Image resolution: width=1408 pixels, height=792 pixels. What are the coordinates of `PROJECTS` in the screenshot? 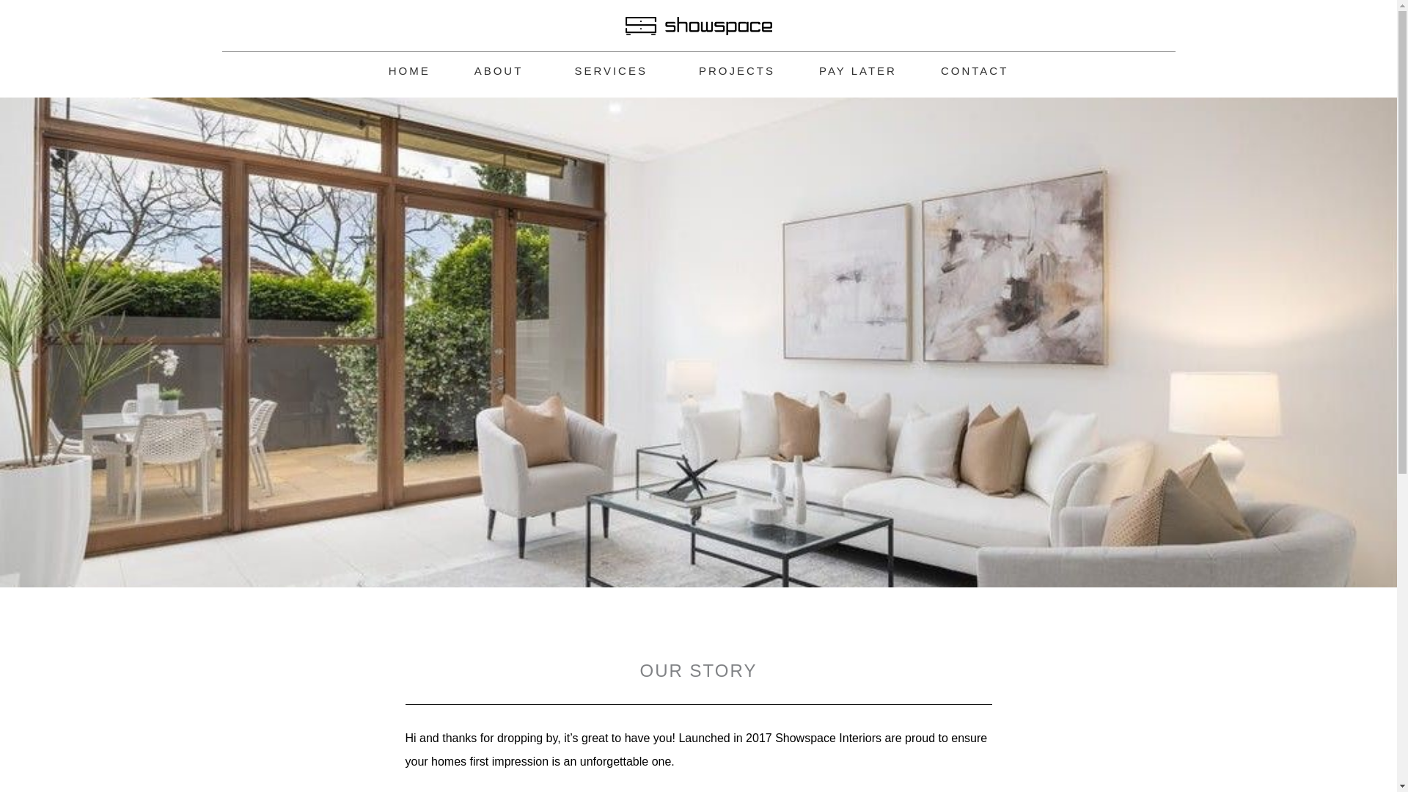 It's located at (736, 71).